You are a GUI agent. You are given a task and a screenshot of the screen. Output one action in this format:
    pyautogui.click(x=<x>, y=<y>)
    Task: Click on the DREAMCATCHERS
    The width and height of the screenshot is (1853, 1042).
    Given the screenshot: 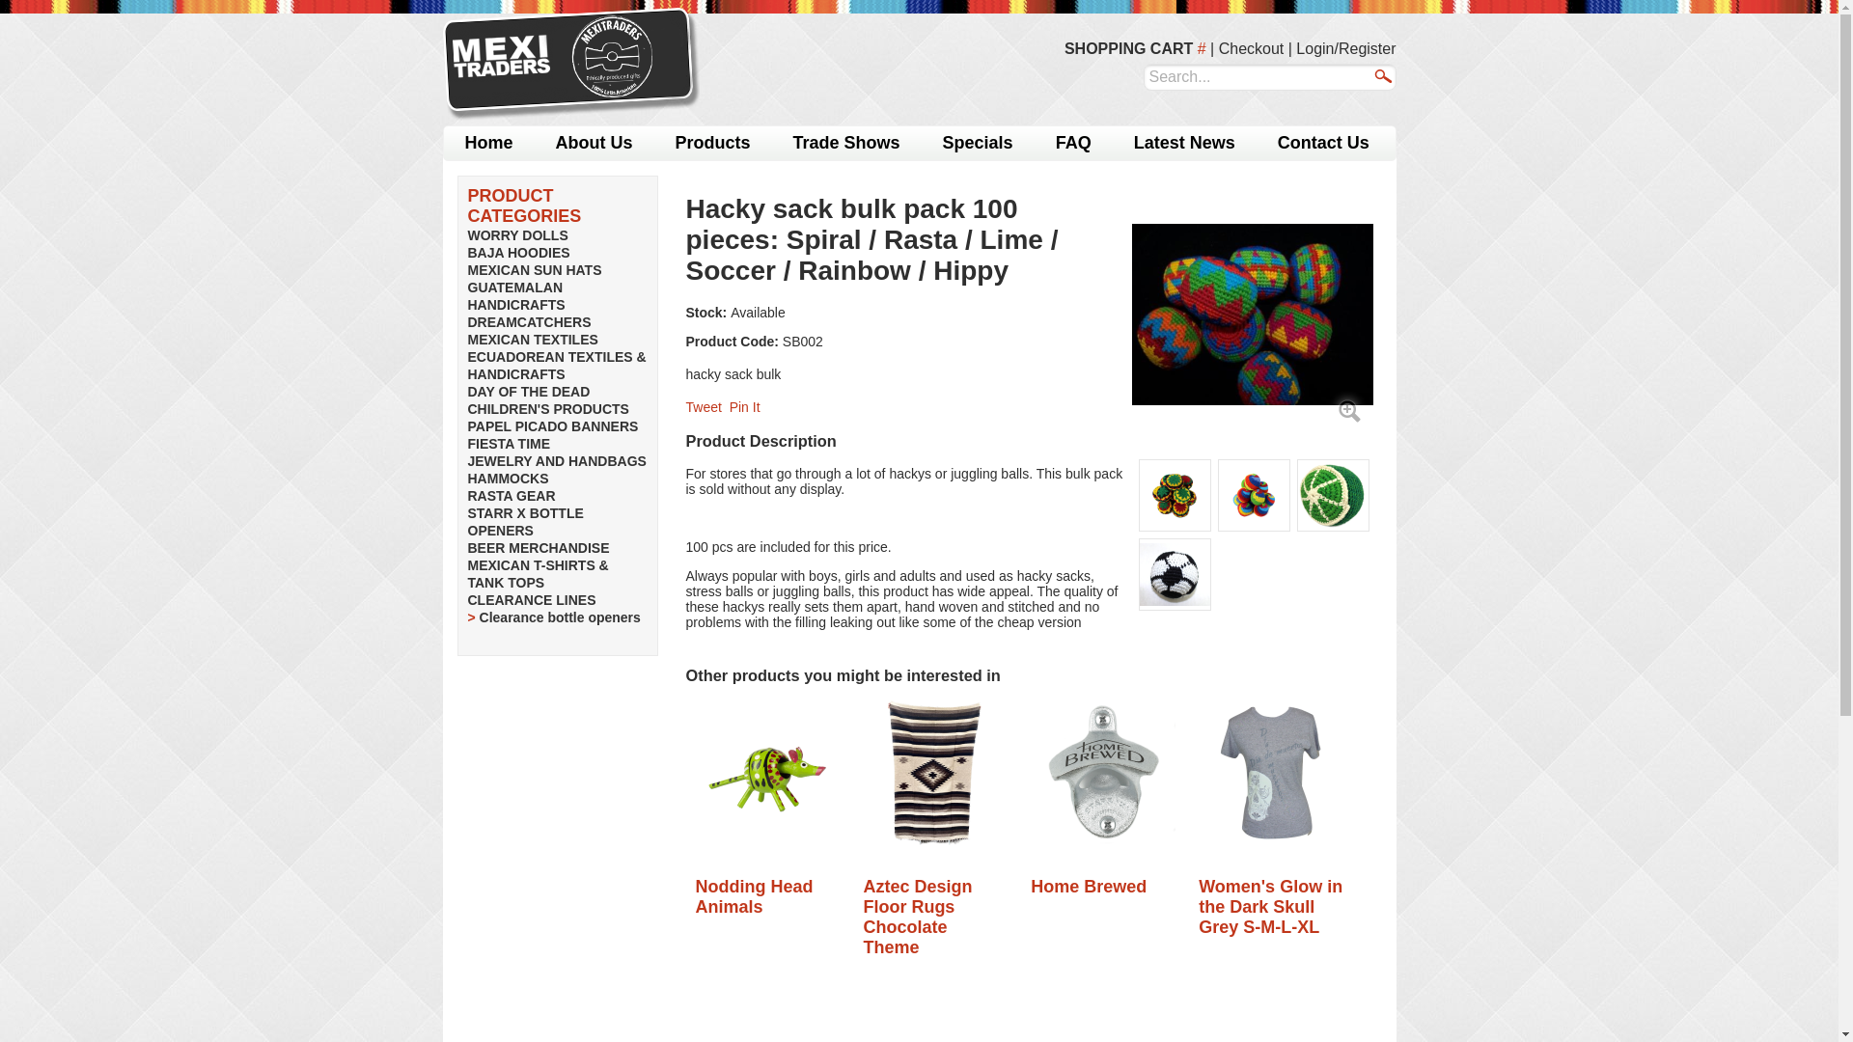 What is the action you would take?
    pyautogui.click(x=529, y=322)
    